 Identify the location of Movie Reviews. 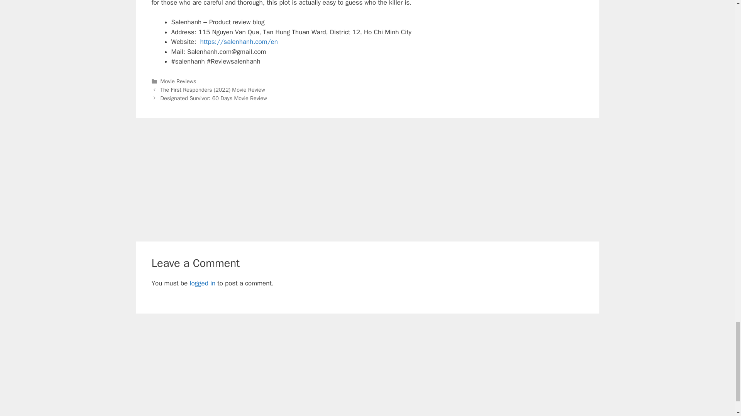
(178, 81).